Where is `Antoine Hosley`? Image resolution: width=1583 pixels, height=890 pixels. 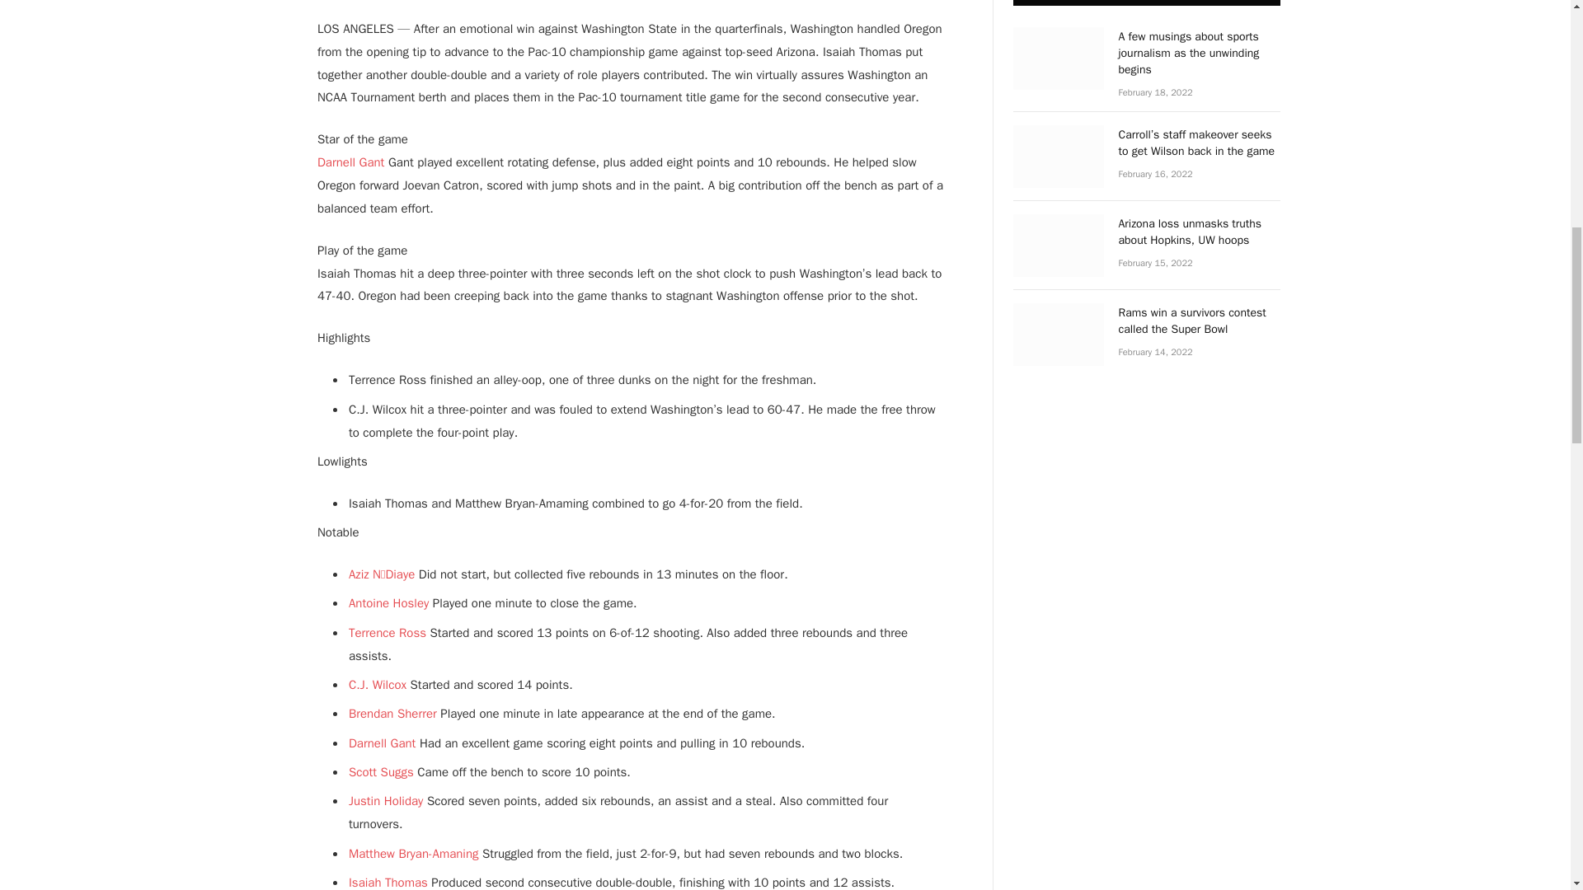
Antoine Hosley is located at coordinates (388, 602).